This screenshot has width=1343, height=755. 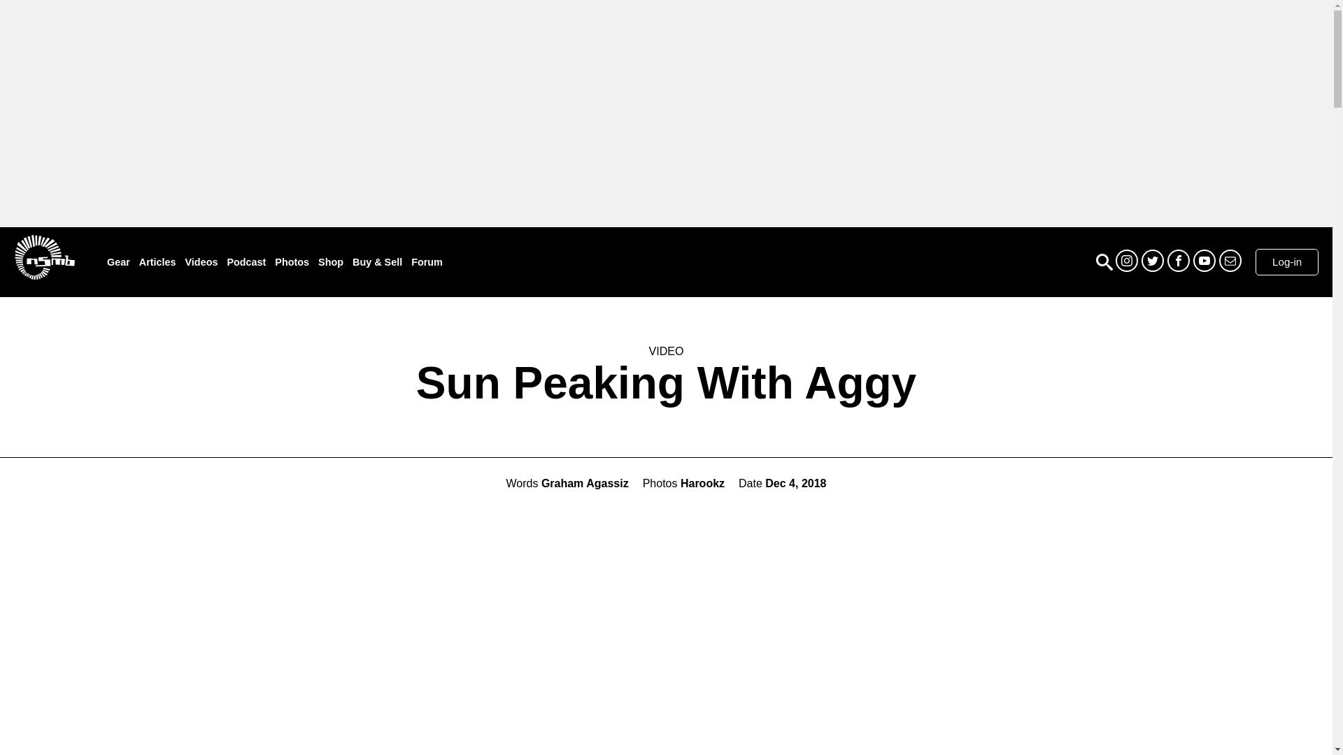 What do you see at coordinates (119, 263) in the screenshot?
I see `Gear` at bounding box center [119, 263].